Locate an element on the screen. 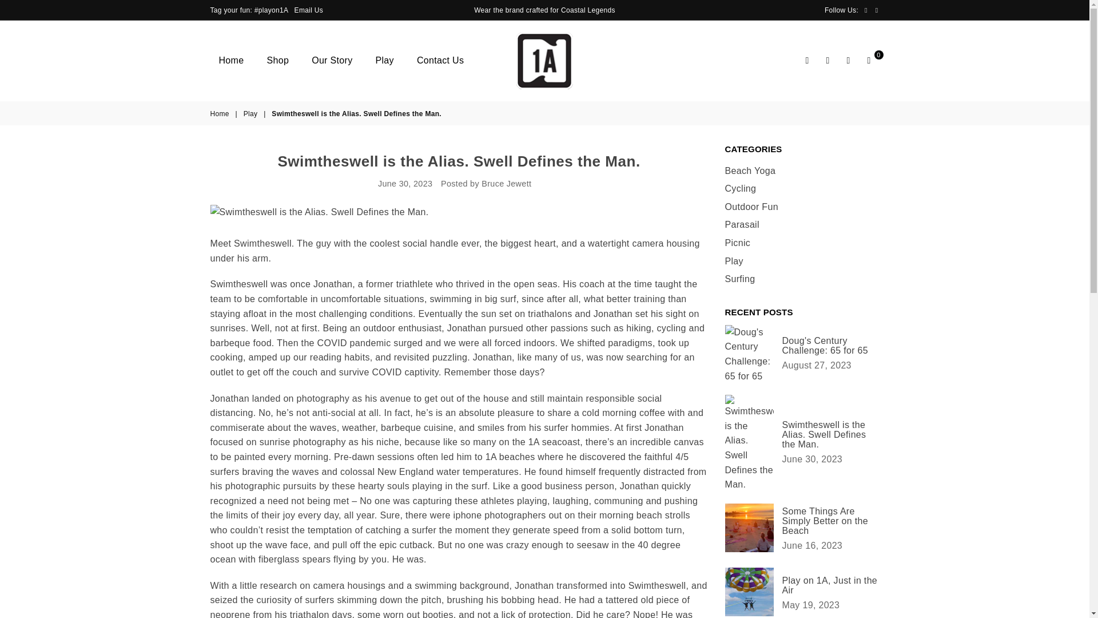  0 is located at coordinates (869, 60).